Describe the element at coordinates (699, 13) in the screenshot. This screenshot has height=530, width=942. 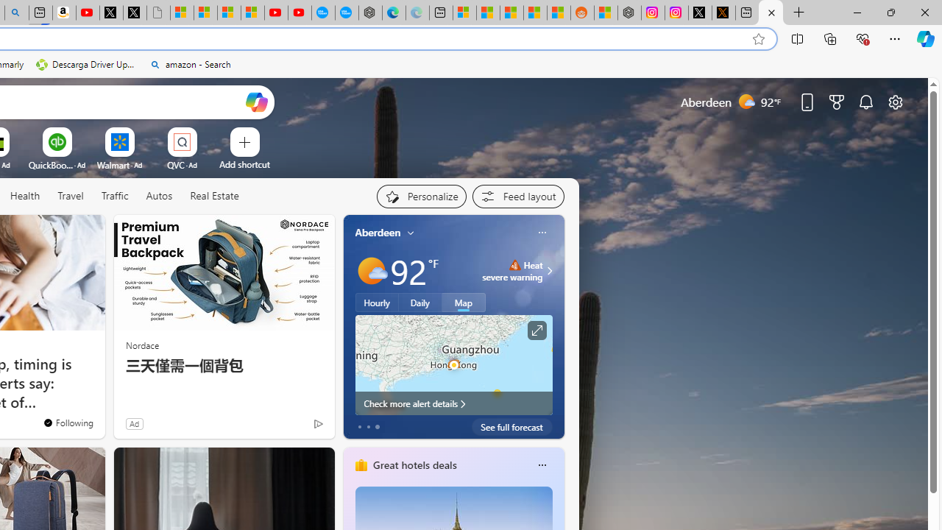
I see `Log in to X / X` at that location.